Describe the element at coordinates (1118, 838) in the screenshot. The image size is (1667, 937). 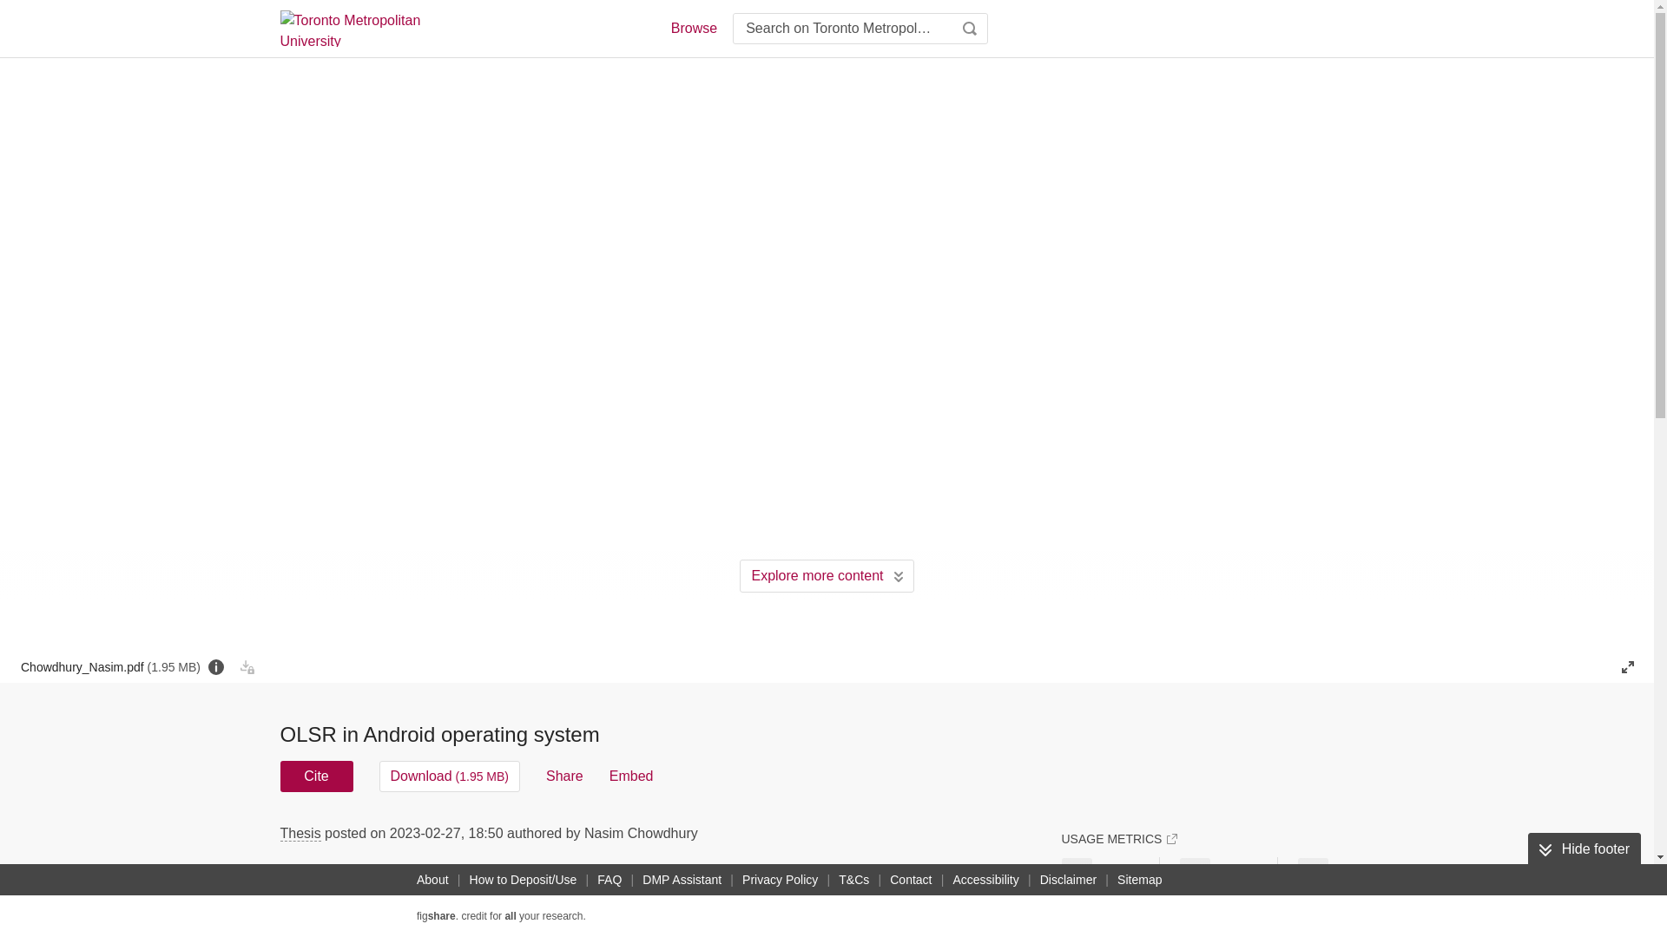
I see `USAGE METRICS` at that location.